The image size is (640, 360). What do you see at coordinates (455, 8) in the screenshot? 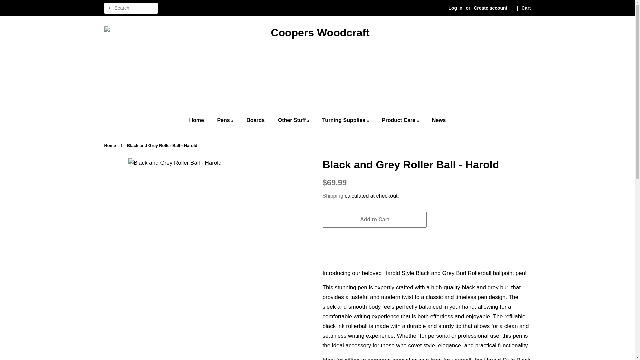
I see `Log in` at bounding box center [455, 8].